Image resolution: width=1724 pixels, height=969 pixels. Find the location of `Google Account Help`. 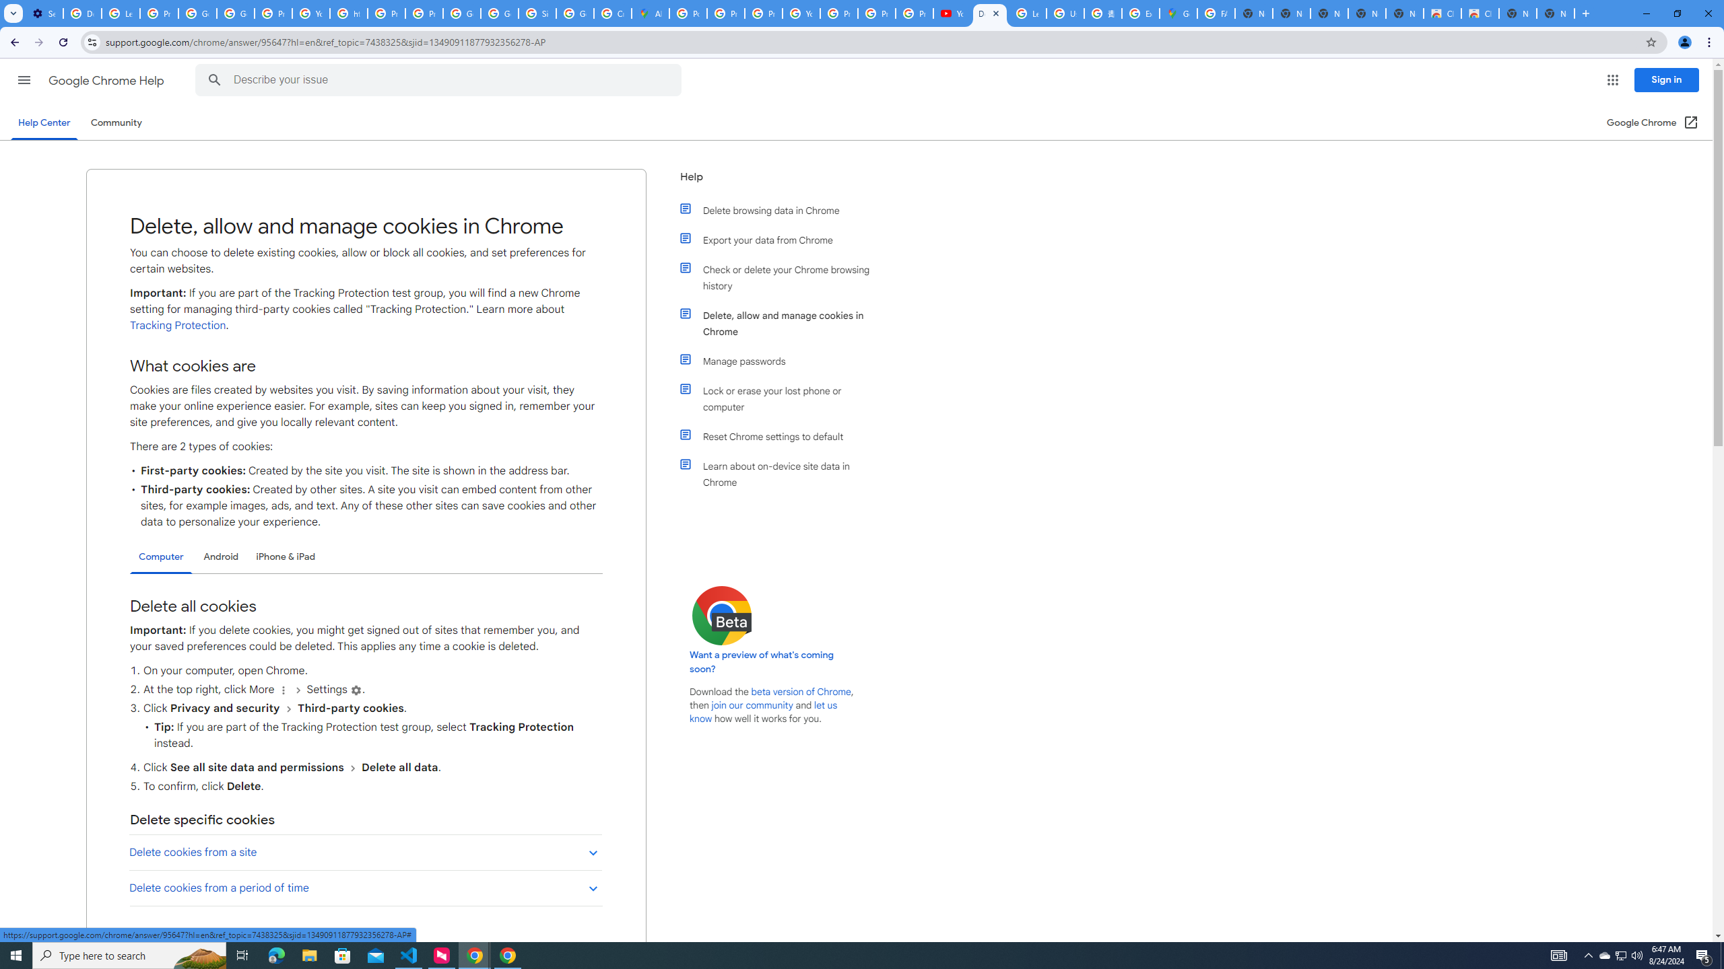

Google Account Help is located at coordinates (235, 13).